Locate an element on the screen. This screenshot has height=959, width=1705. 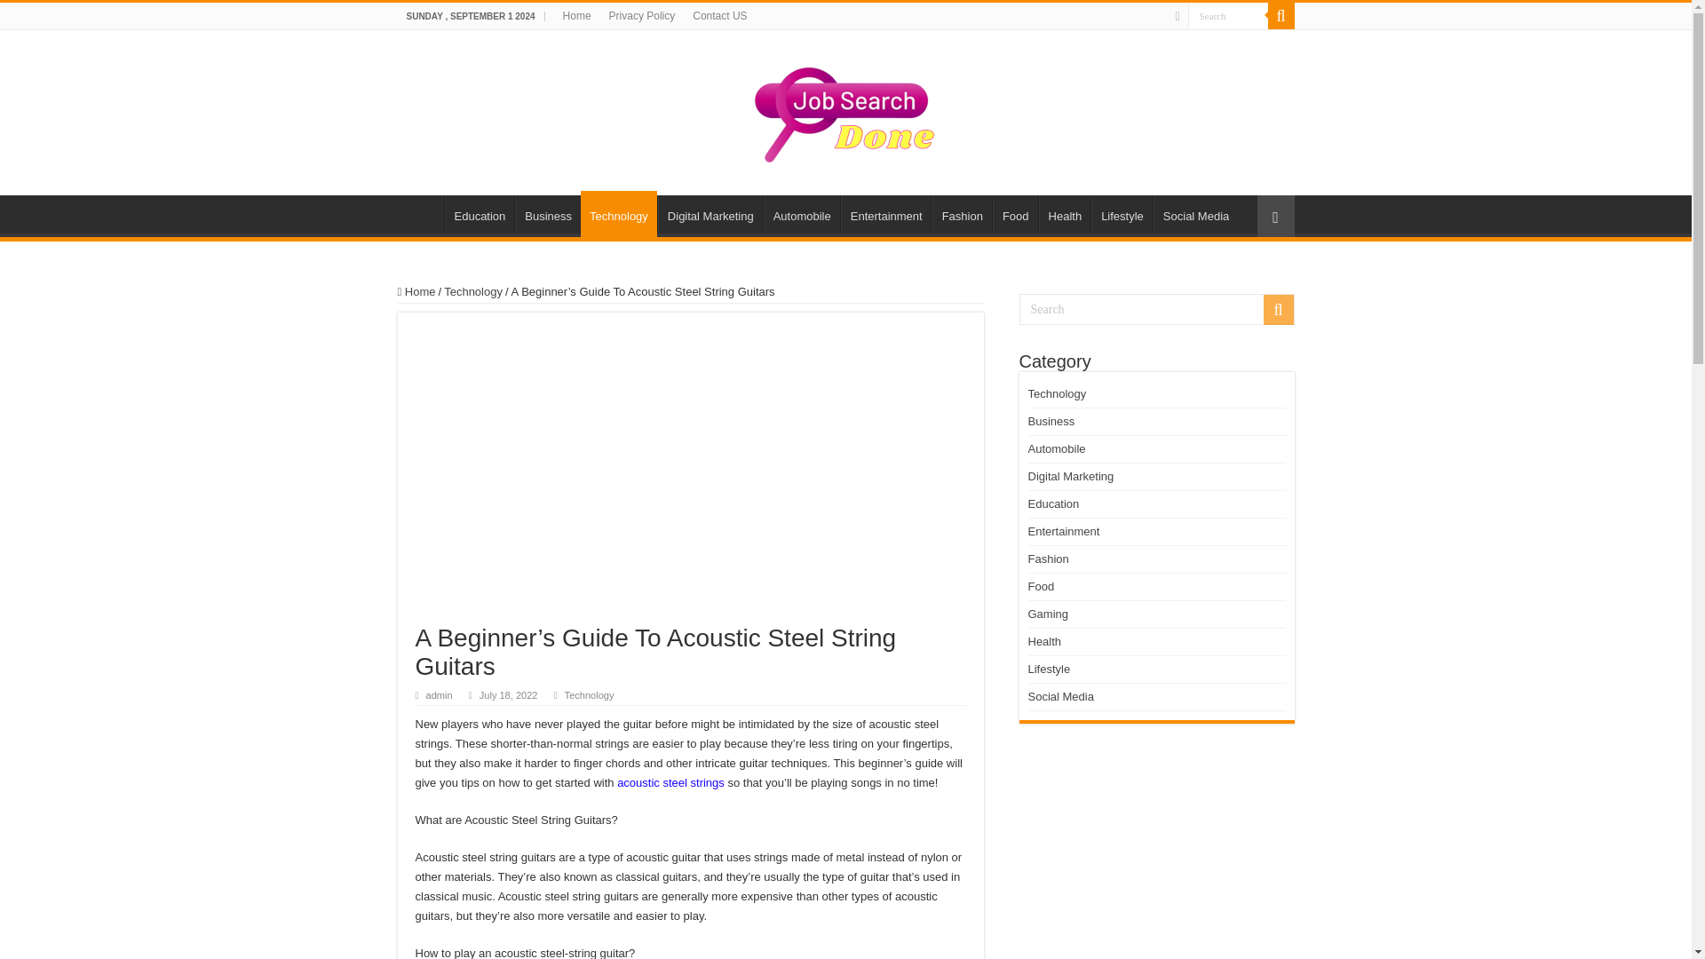
Random Article is located at coordinates (1275, 216).